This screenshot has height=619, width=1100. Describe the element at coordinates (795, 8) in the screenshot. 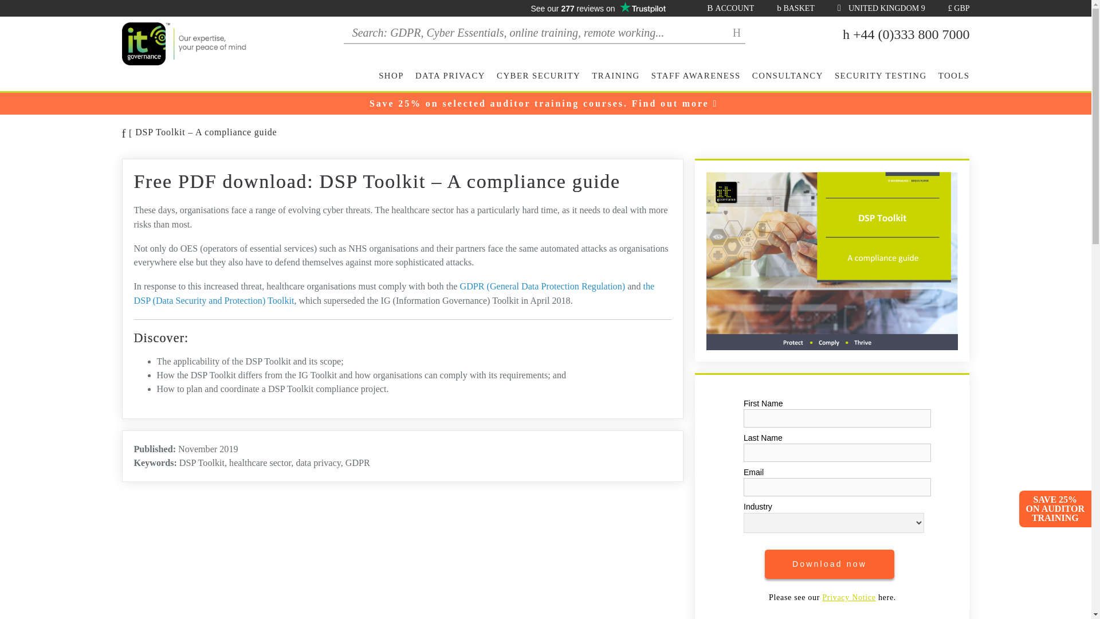

I see `BASKET` at that location.